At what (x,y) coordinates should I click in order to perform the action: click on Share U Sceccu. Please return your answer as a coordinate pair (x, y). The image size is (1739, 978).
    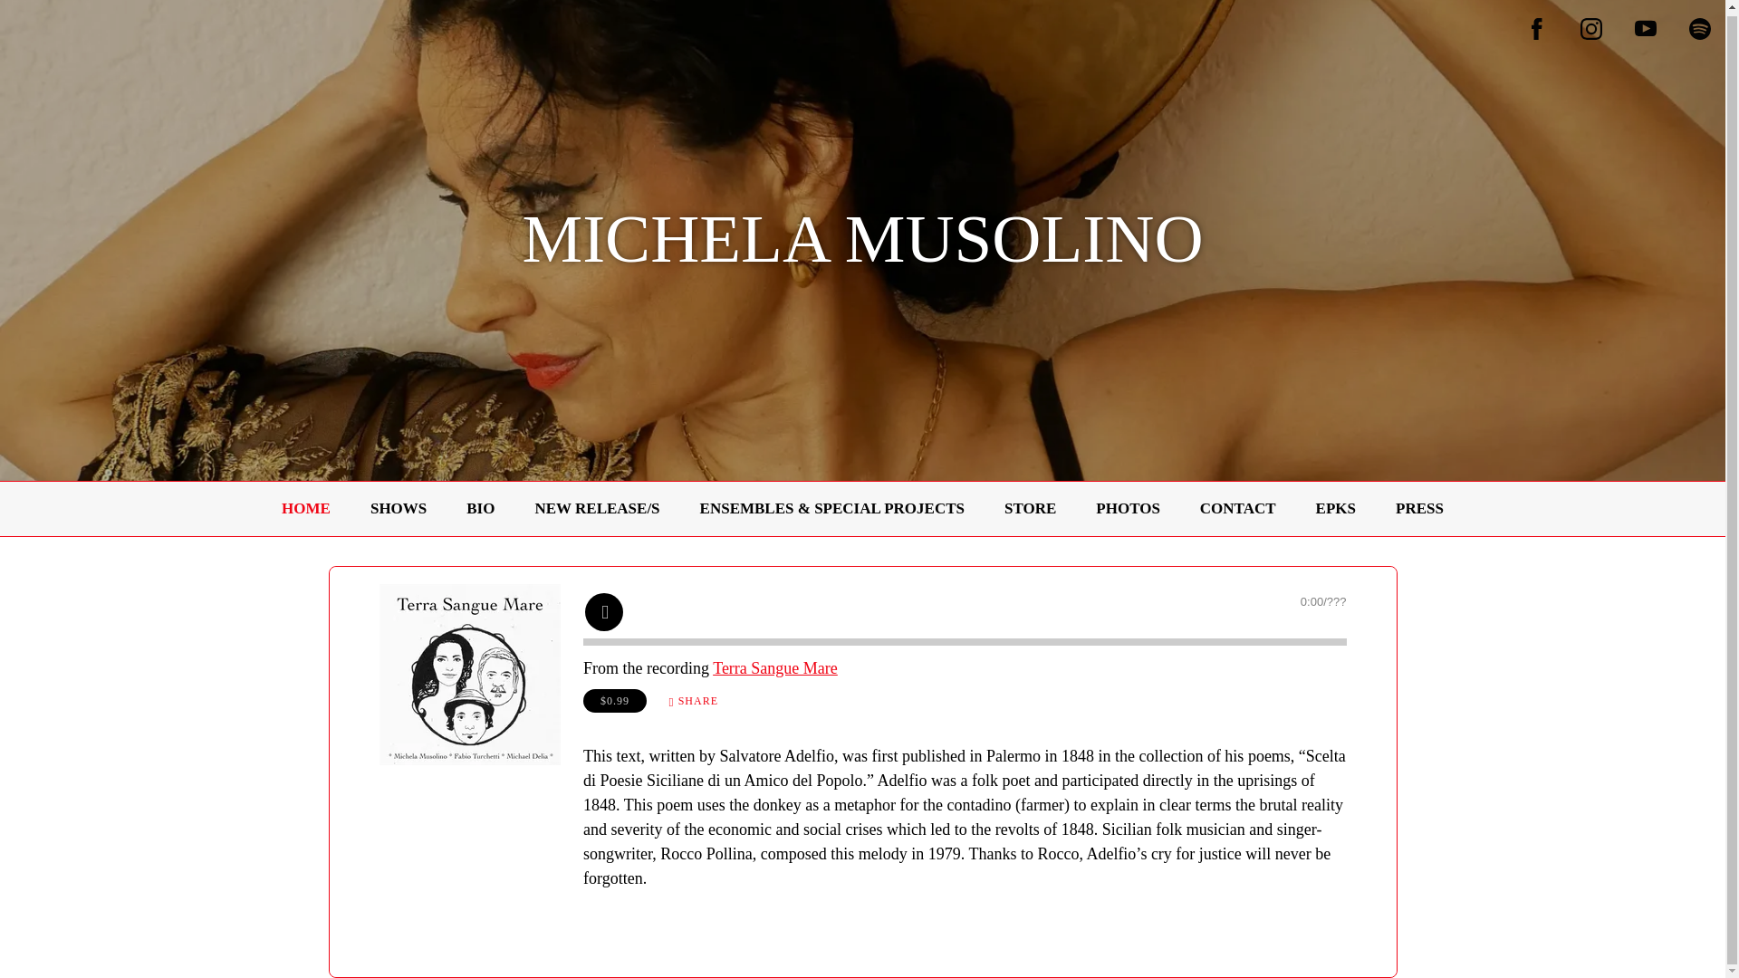
    Looking at the image, I should click on (692, 701).